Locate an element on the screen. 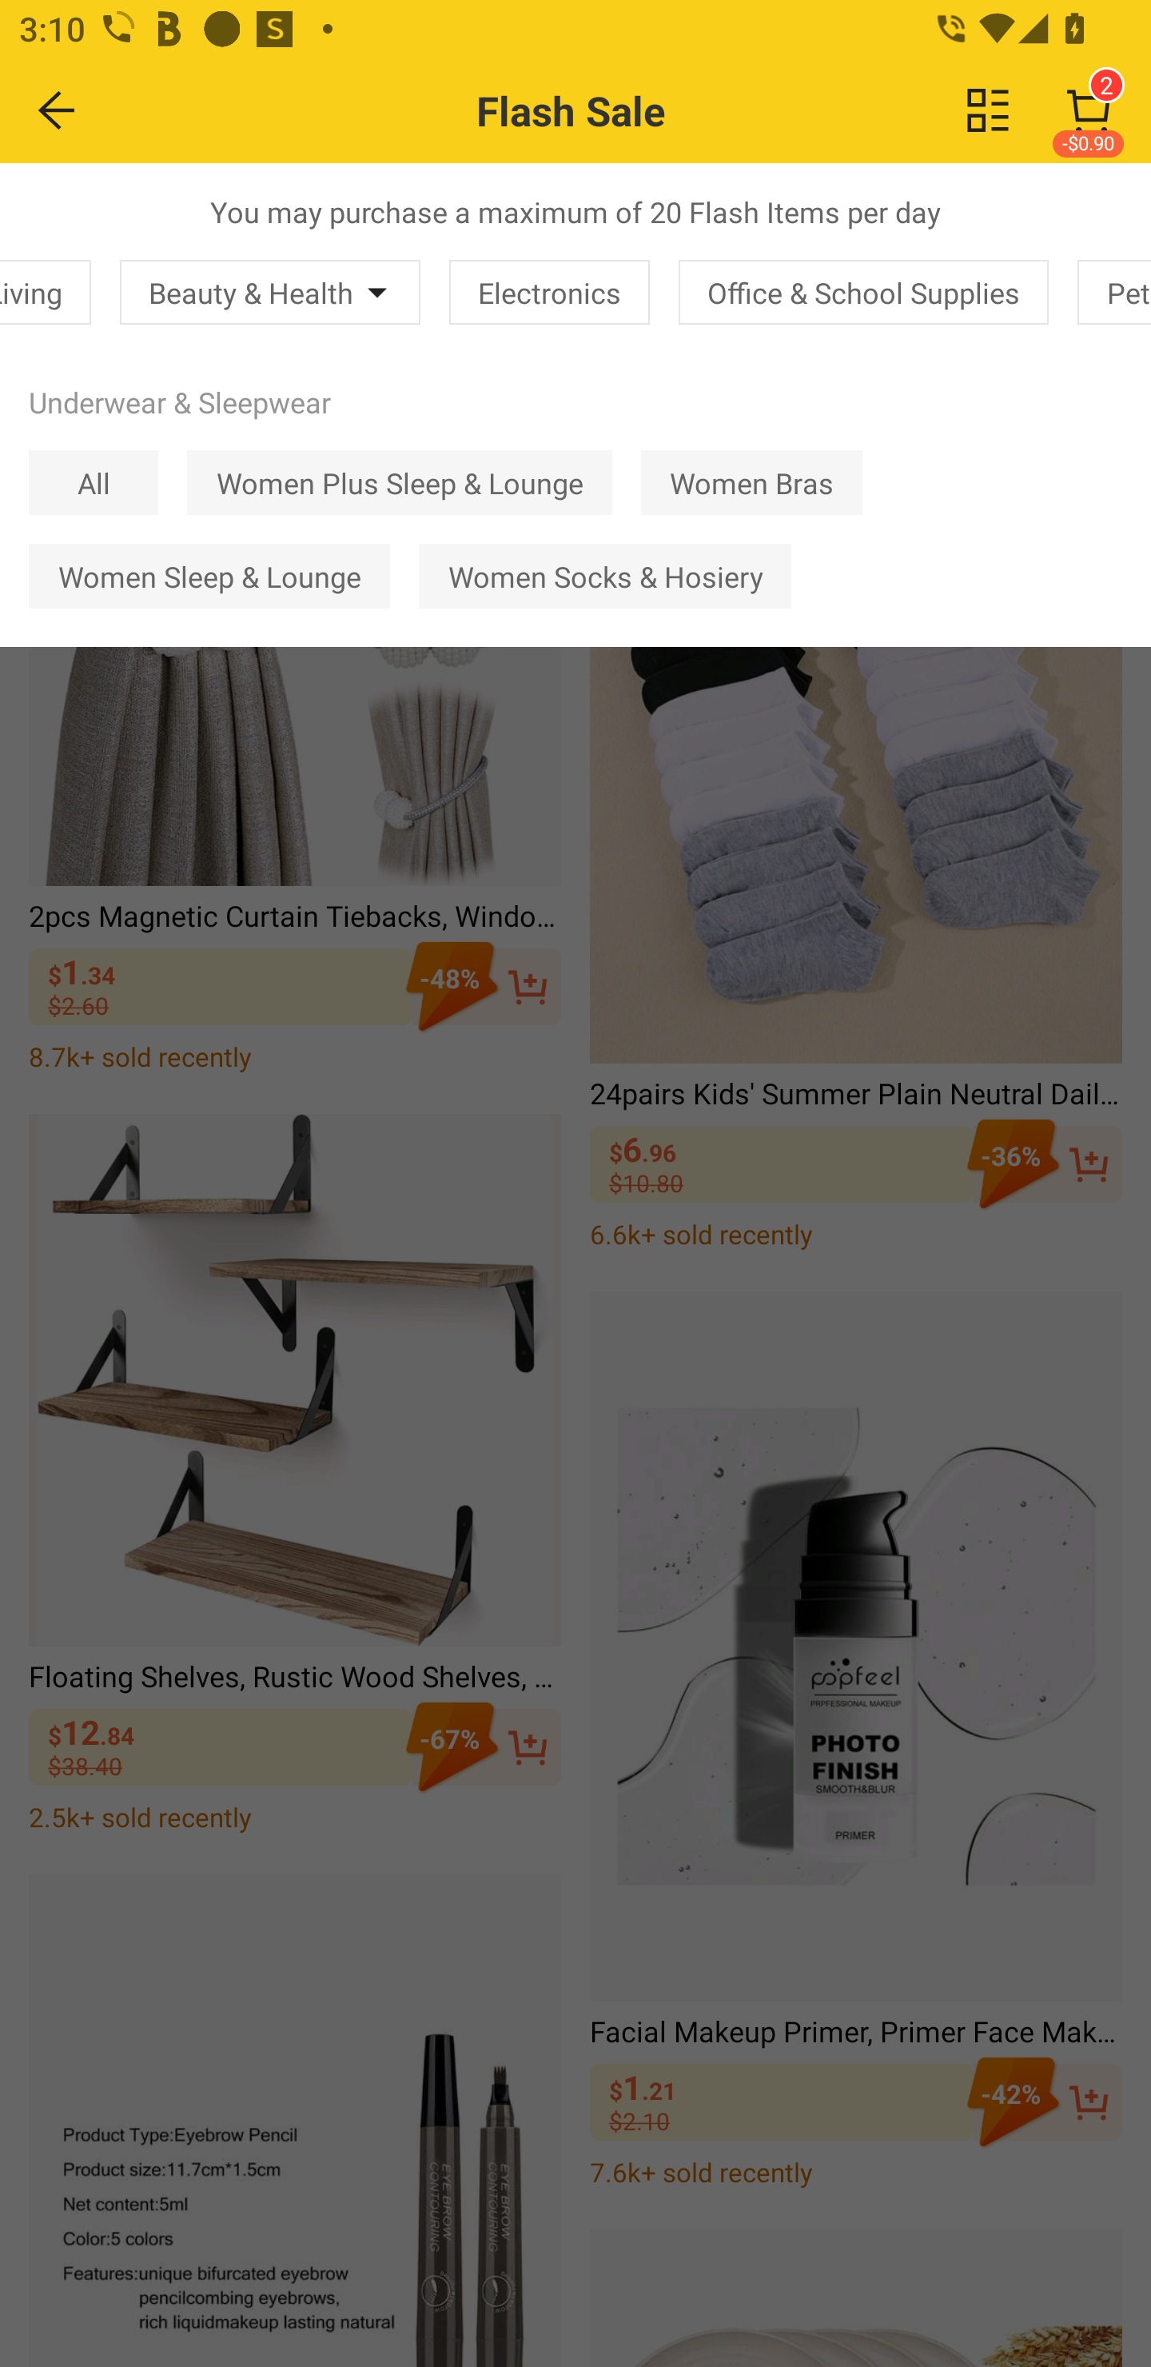 This screenshot has height=2367, width=1151. Office & School Supplies is located at coordinates (863, 292).